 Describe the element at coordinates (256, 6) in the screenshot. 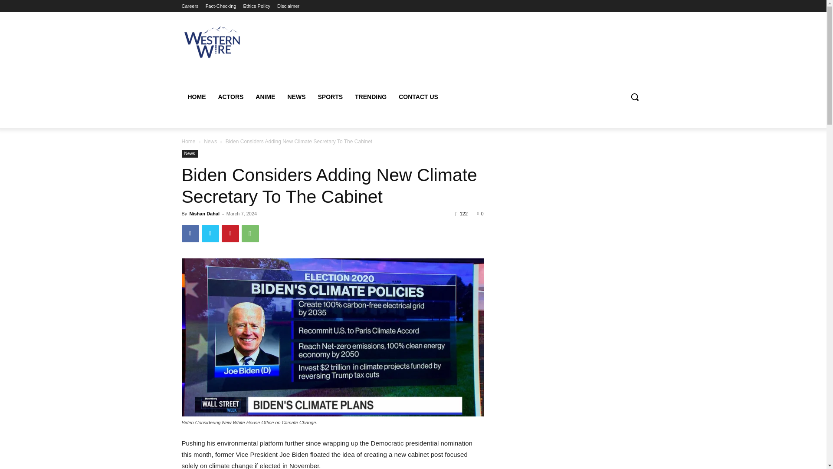

I see `Ethics Policy` at that location.